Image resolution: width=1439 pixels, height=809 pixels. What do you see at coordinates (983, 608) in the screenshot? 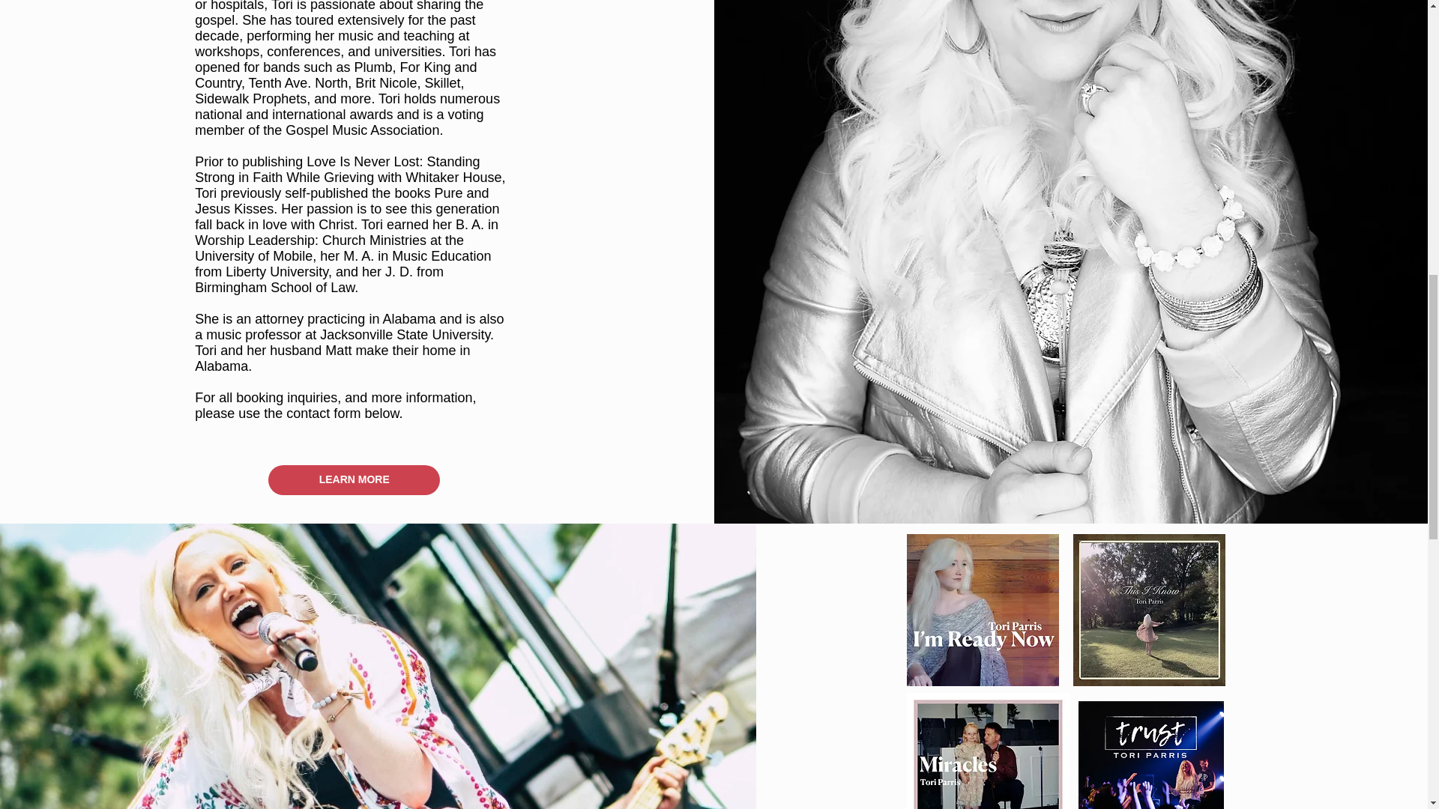
I see `I'm Ready Now Artwork.001.jpeg` at bounding box center [983, 608].